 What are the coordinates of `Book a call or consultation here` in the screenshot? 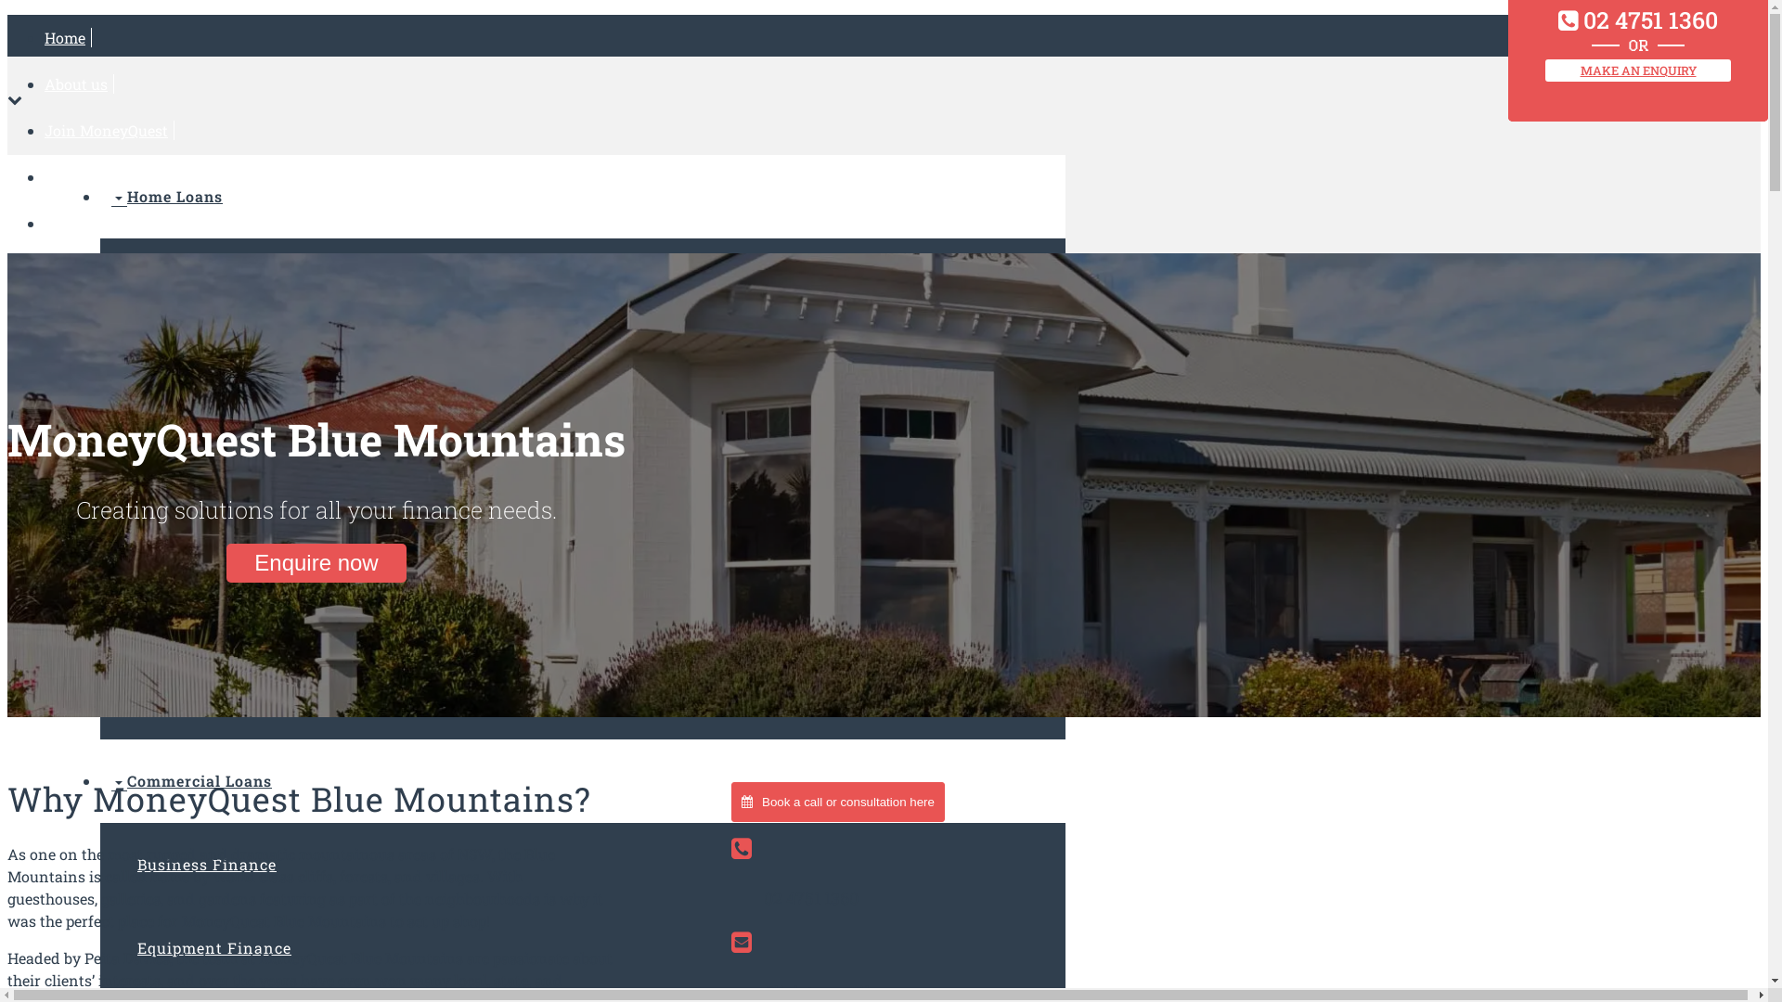 It's located at (837, 802).